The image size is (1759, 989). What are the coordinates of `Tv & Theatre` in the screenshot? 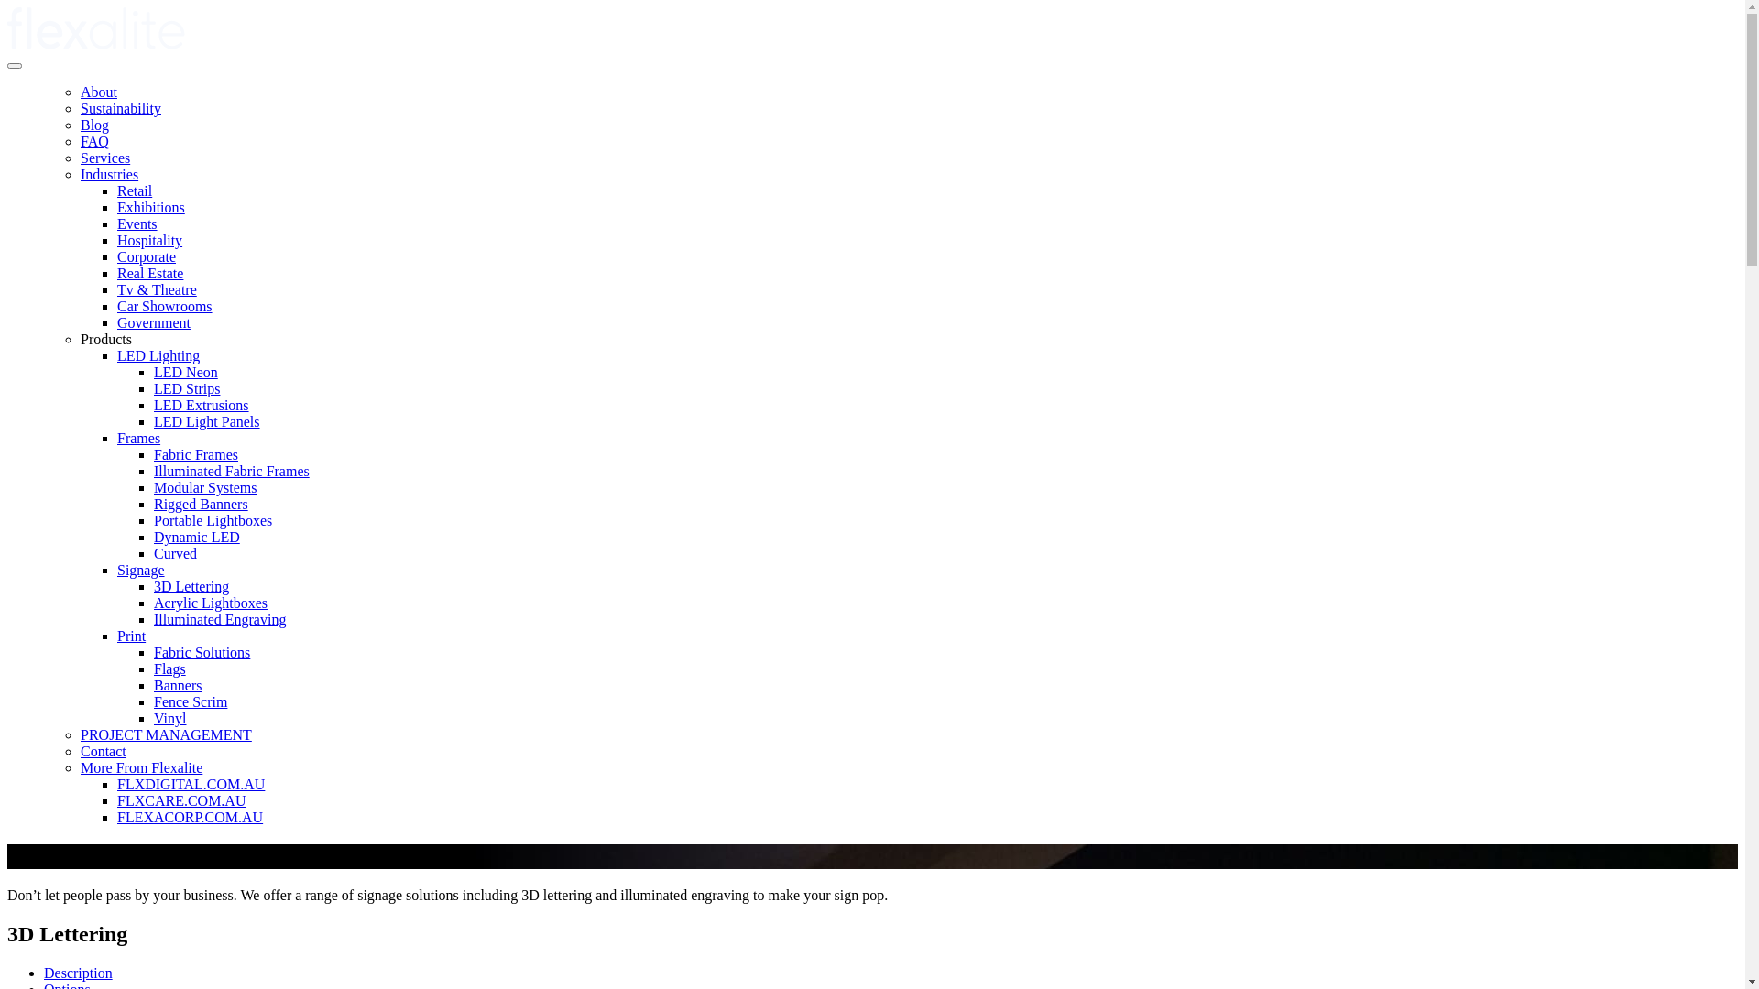 It's located at (158, 289).